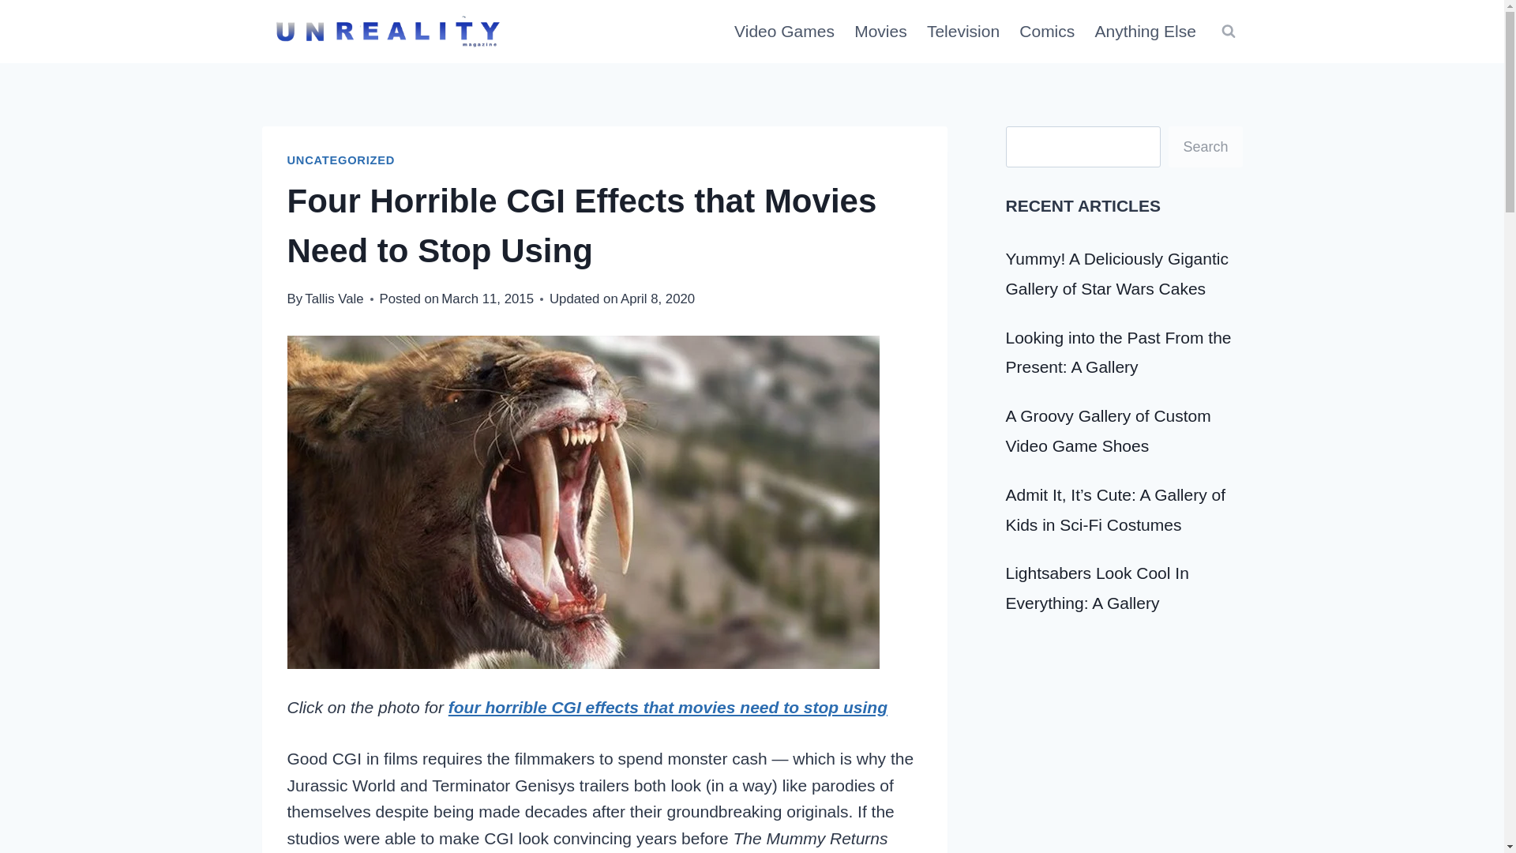  I want to click on Television, so click(963, 32).